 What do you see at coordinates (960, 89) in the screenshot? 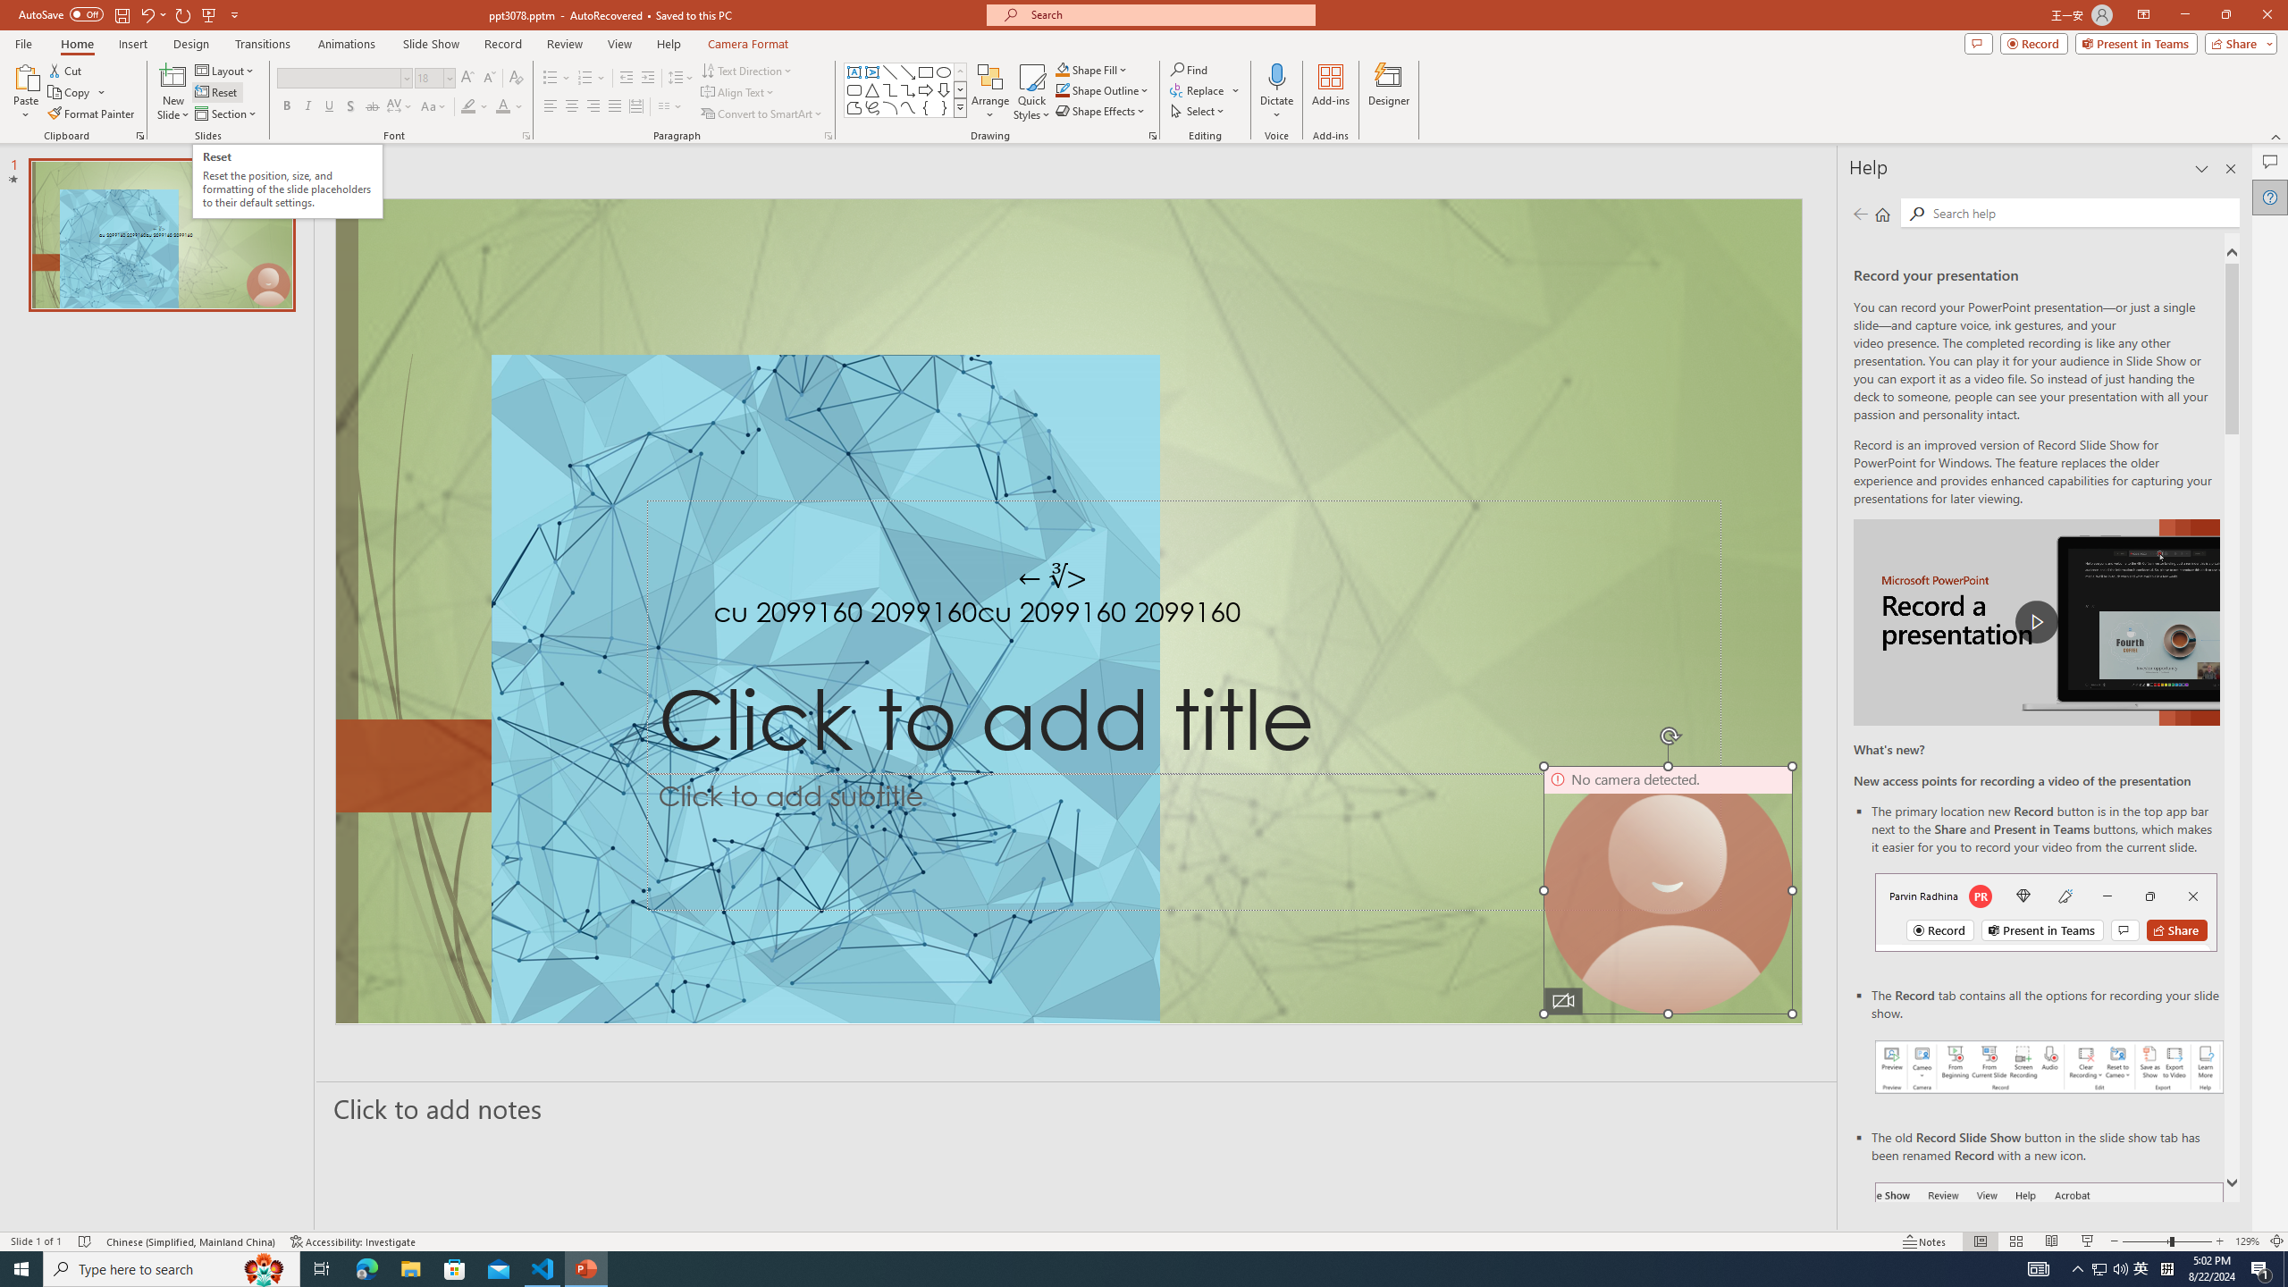
I see `Row Down` at bounding box center [960, 89].